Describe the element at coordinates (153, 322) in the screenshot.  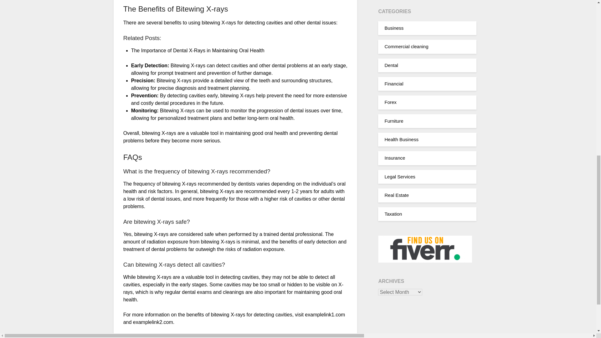
I see `examplelink2.com` at that location.